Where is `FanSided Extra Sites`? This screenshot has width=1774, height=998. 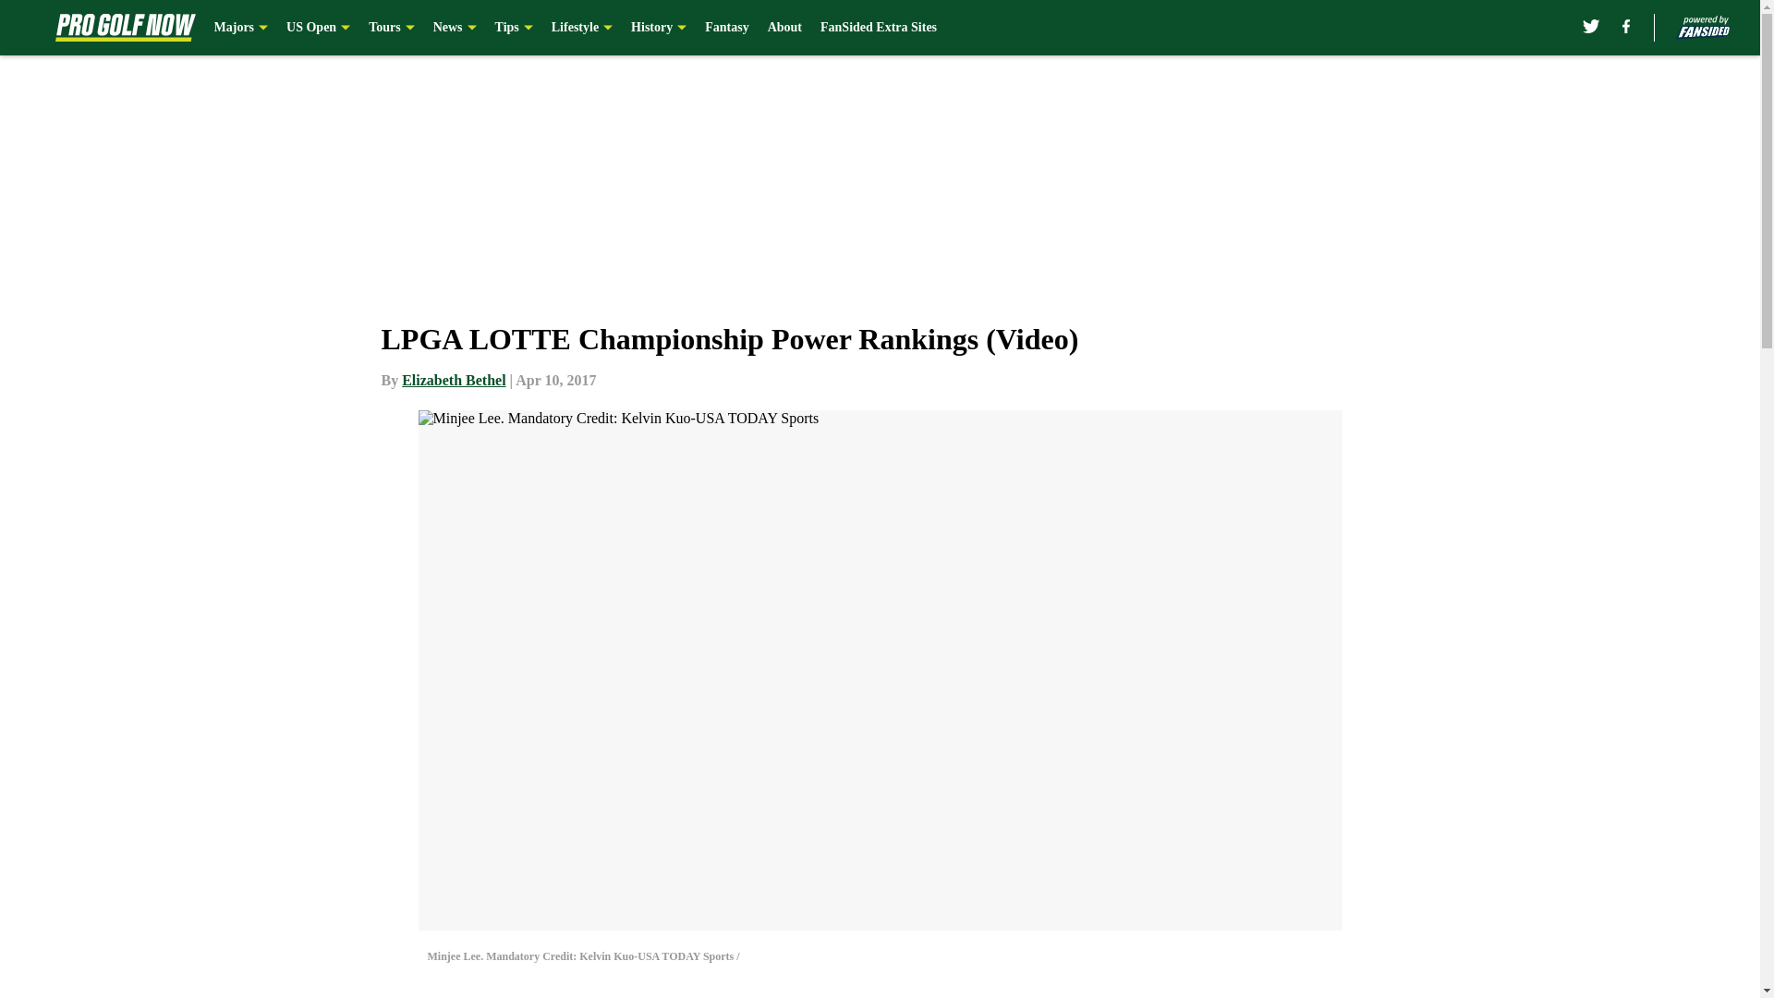 FanSided Extra Sites is located at coordinates (878, 28).